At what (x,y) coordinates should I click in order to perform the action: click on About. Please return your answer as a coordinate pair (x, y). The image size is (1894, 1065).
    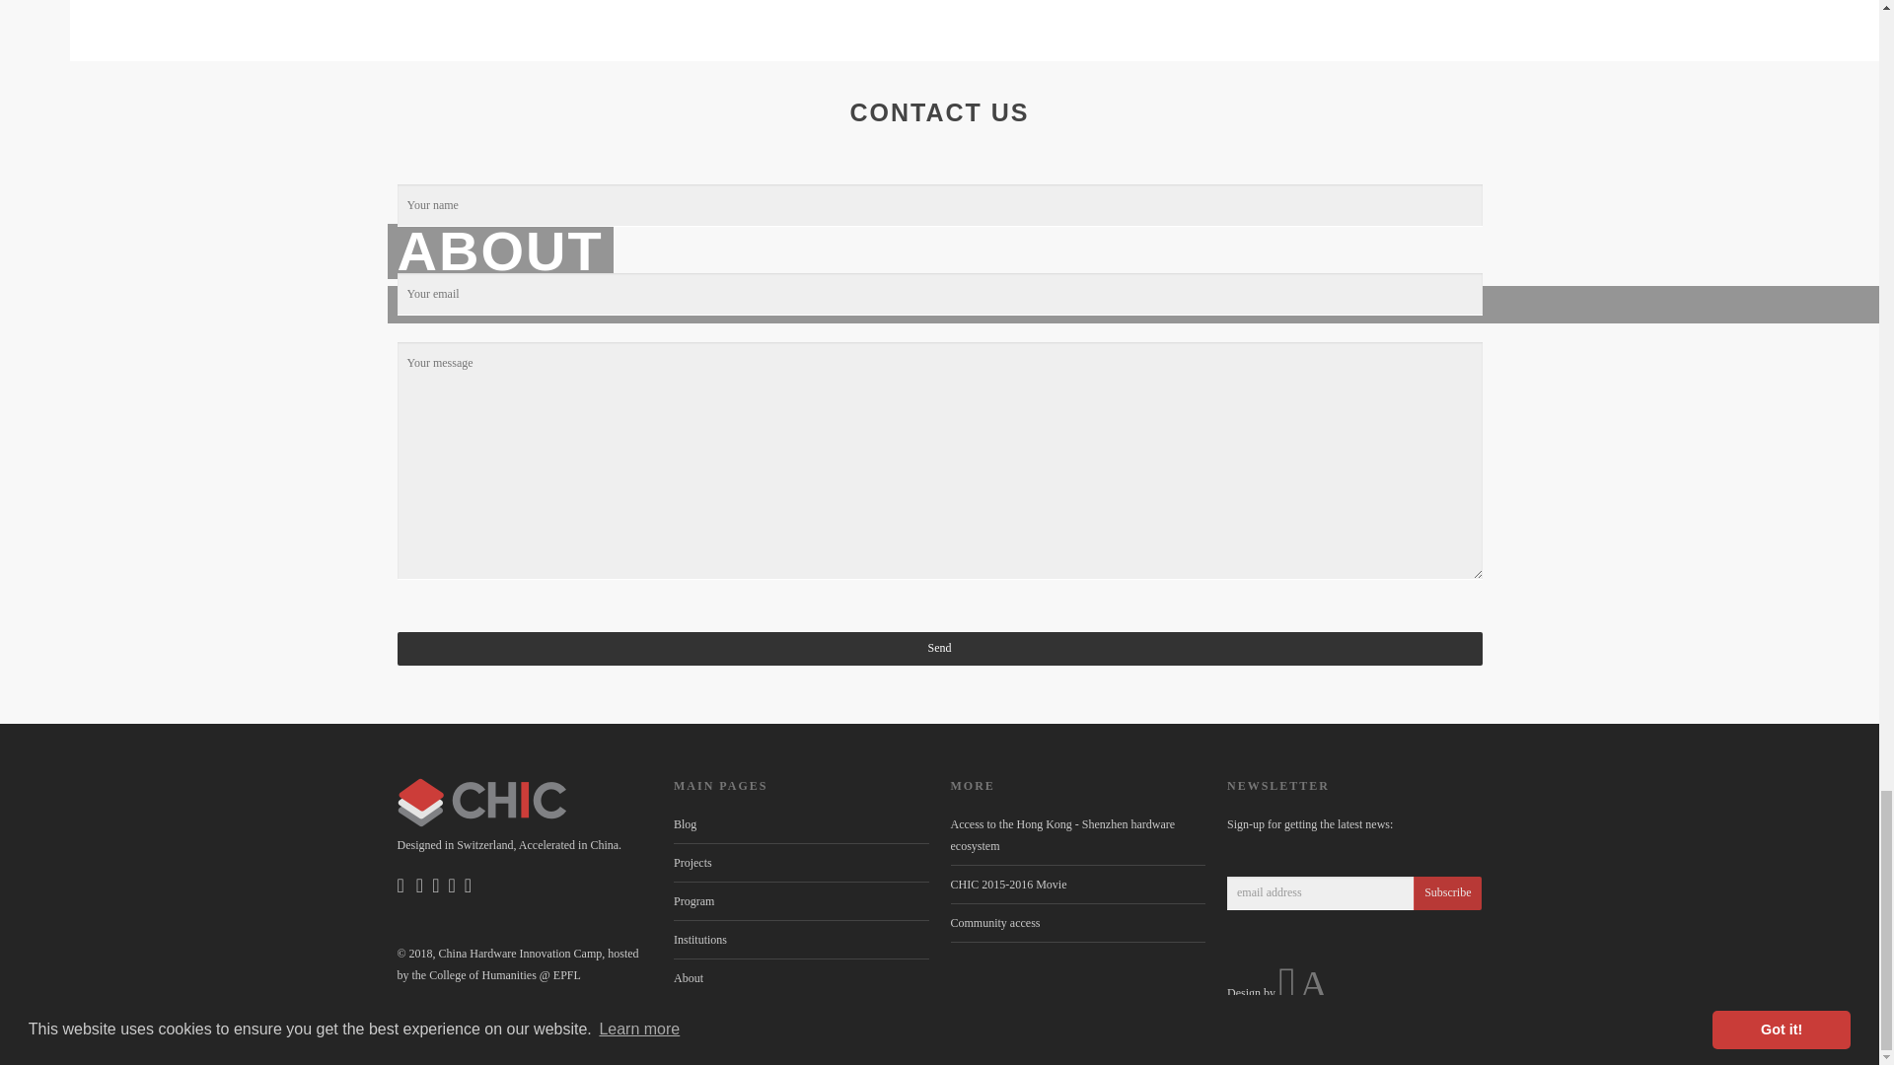
    Looking at the image, I should click on (689, 978).